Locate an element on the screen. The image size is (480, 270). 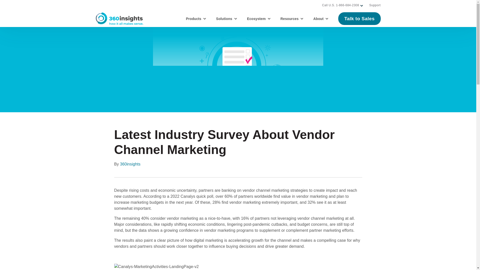
Products is located at coordinates (196, 18).